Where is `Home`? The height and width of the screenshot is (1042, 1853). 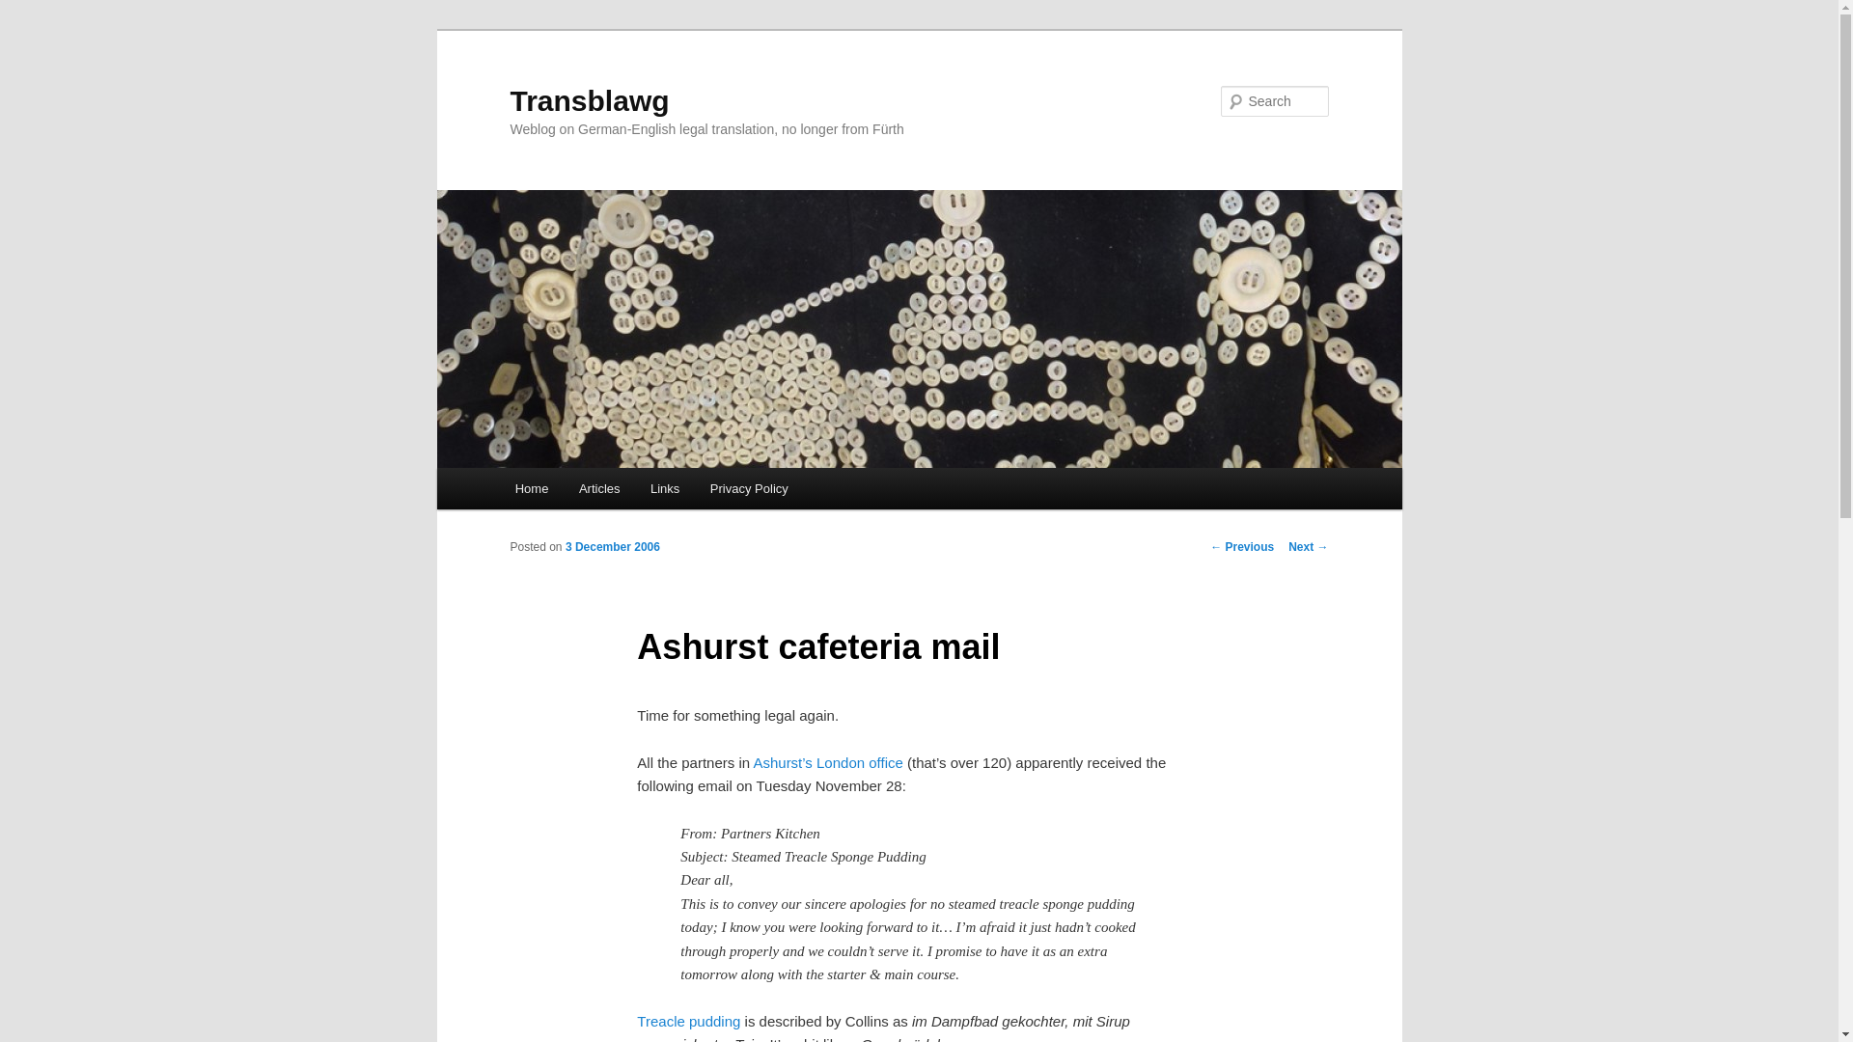 Home is located at coordinates (531, 488).